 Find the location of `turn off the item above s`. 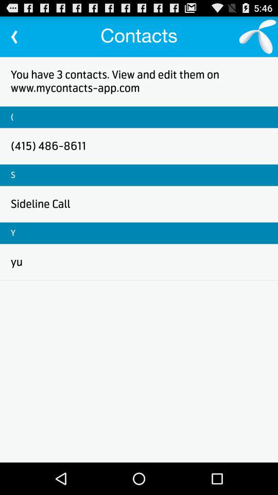

turn off the item above s is located at coordinates (48, 145).